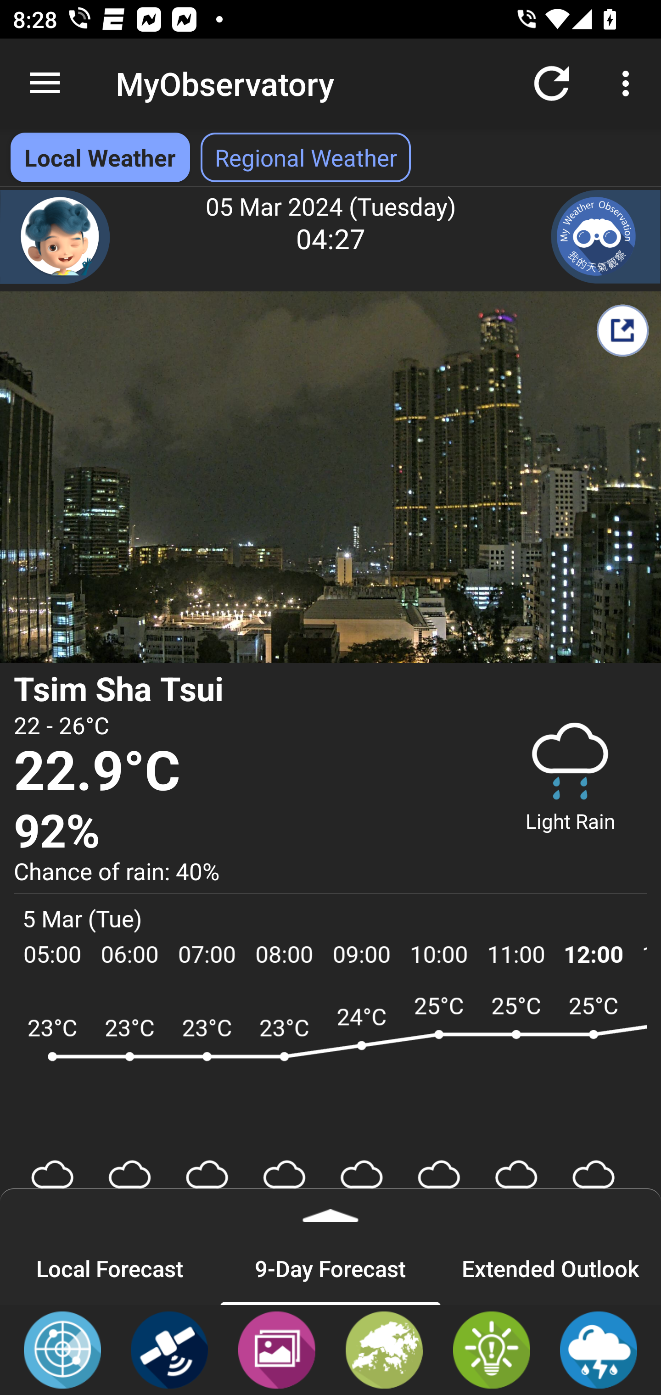 This screenshot has width=661, height=1395. I want to click on More options, so click(629, 84).